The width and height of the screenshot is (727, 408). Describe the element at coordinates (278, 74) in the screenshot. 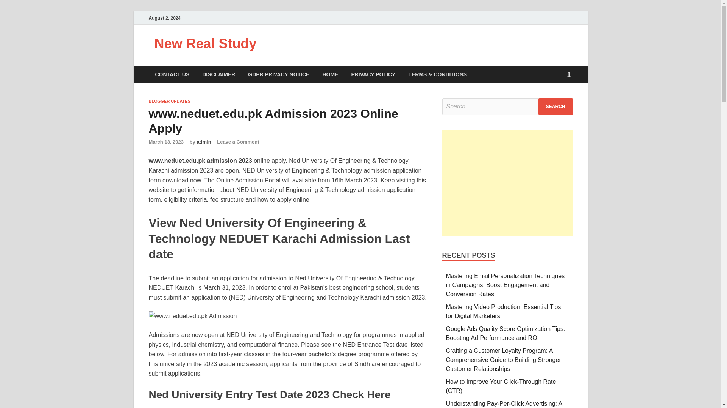

I see `GDPR PRIVACY NOTICE` at that location.